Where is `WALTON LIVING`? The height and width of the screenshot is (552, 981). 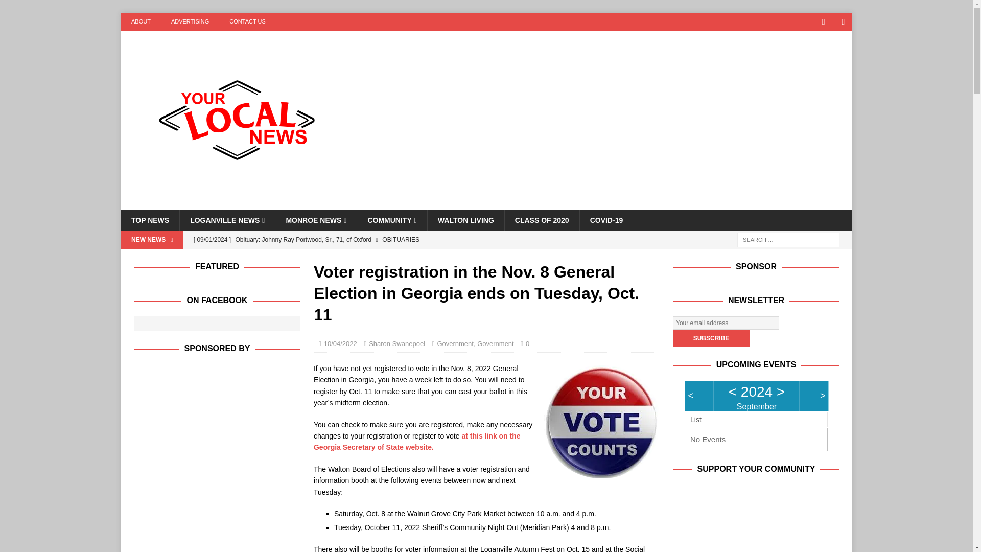
WALTON LIVING is located at coordinates (465, 220).